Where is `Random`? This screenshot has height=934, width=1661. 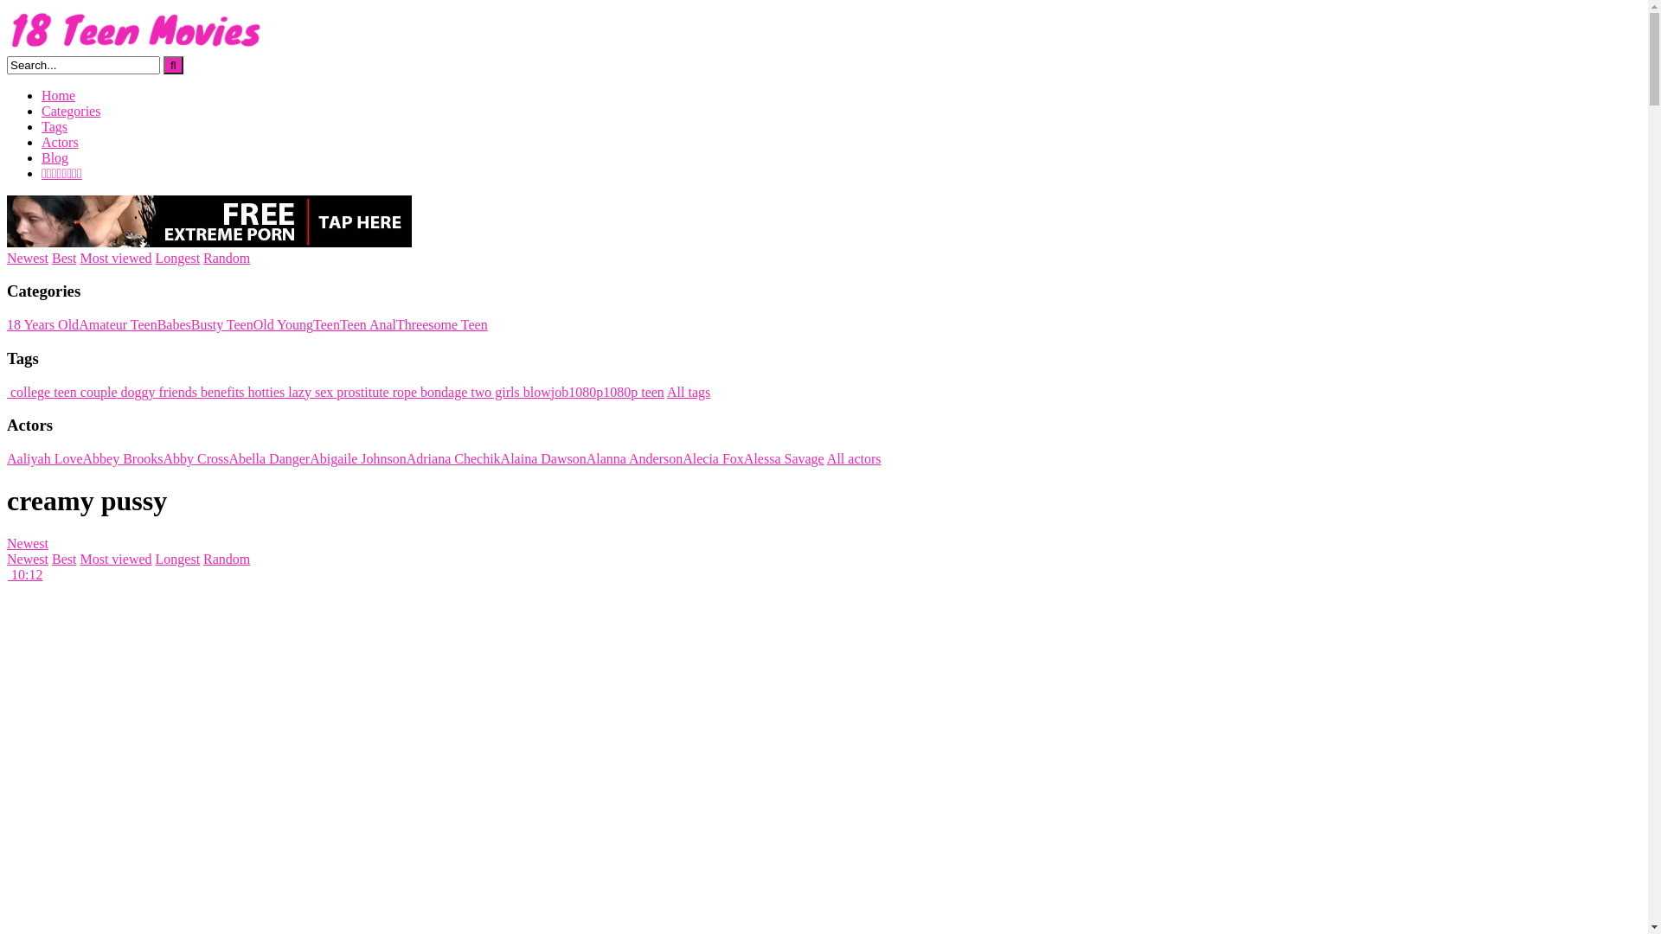 Random is located at coordinates (227, 559).